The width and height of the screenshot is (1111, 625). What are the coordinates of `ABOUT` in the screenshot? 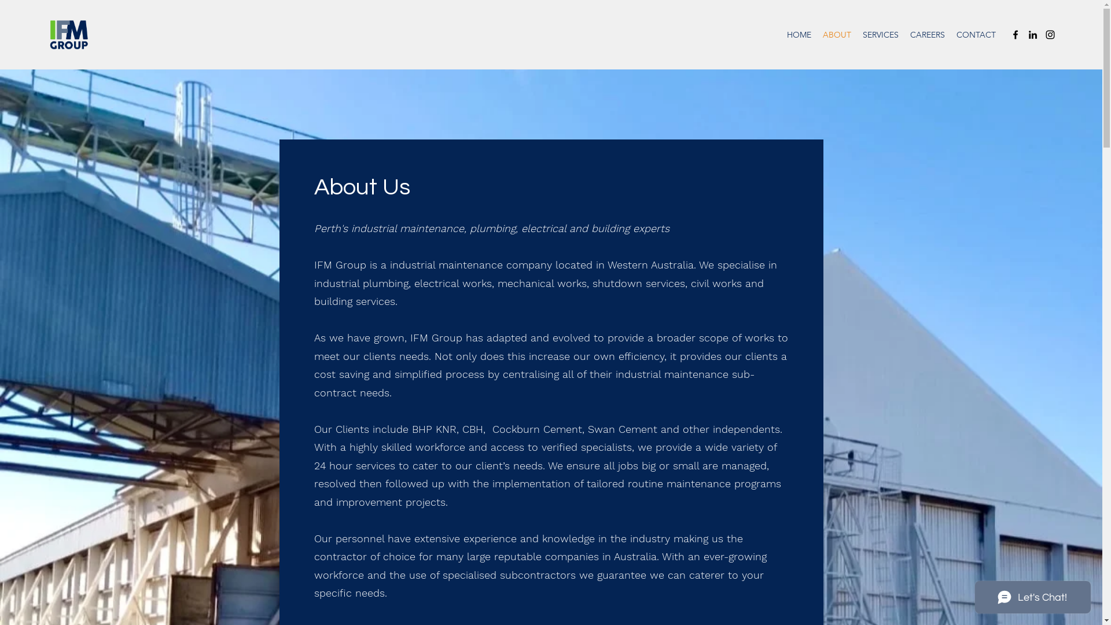 It's located at (837, 35).